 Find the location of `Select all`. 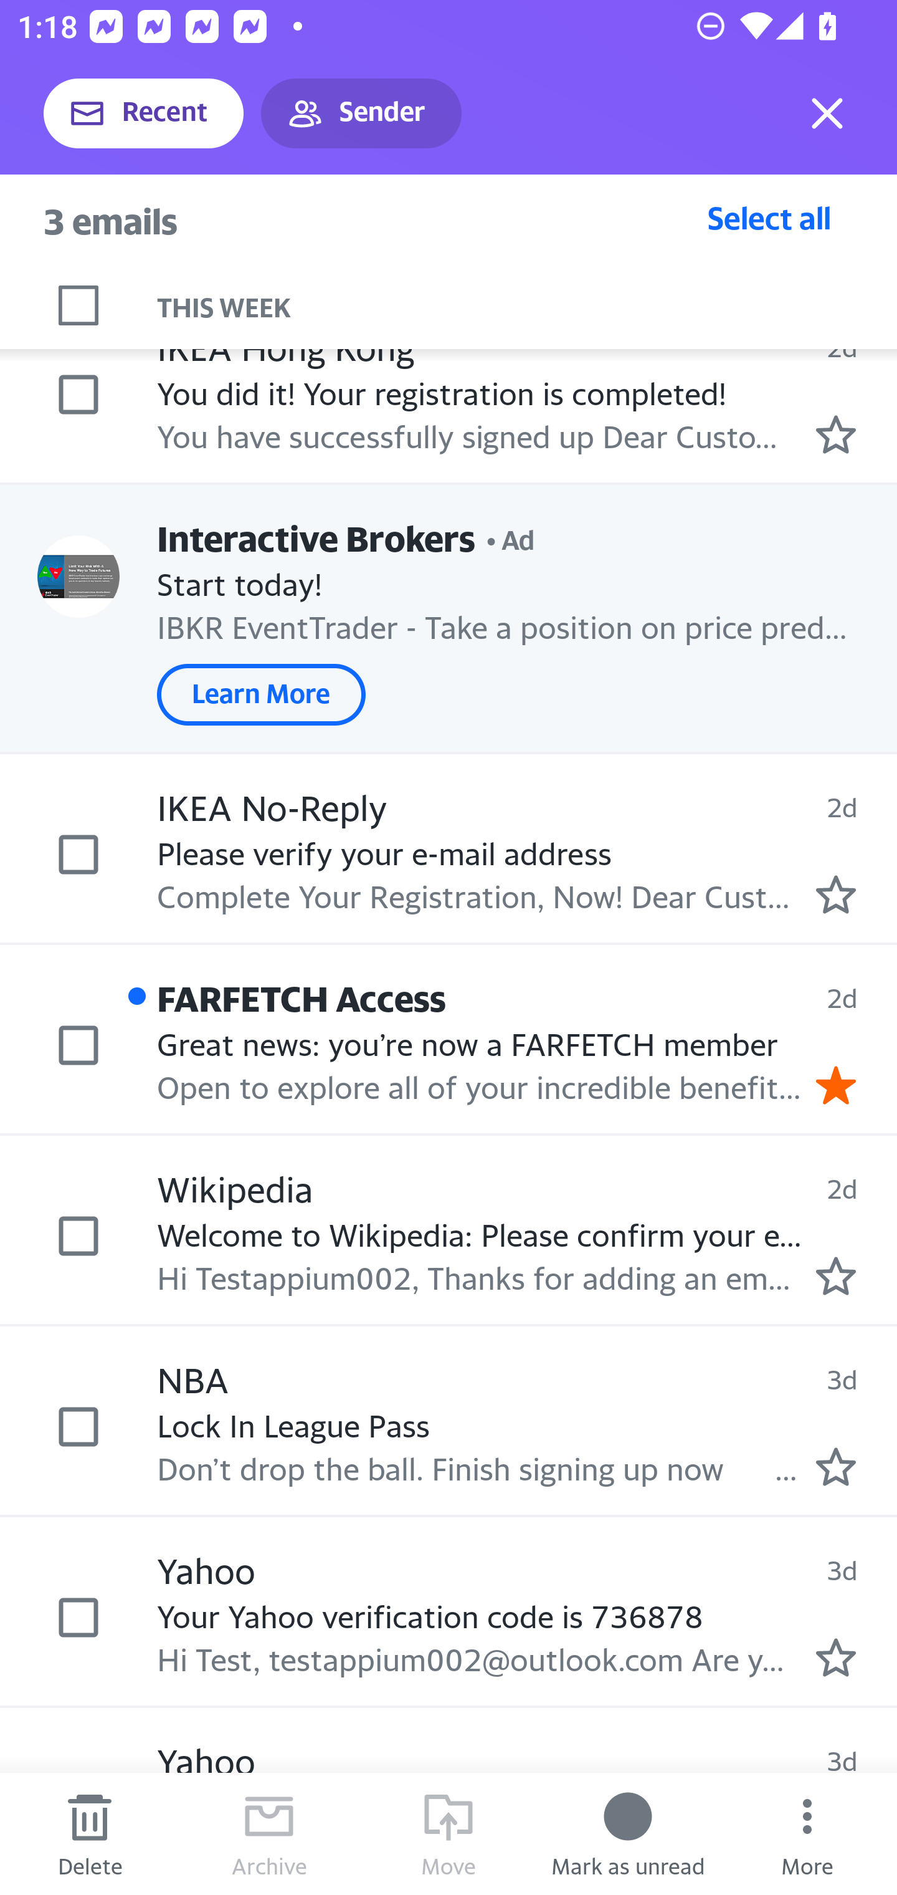

Select all is located at coordinates (769, 218).